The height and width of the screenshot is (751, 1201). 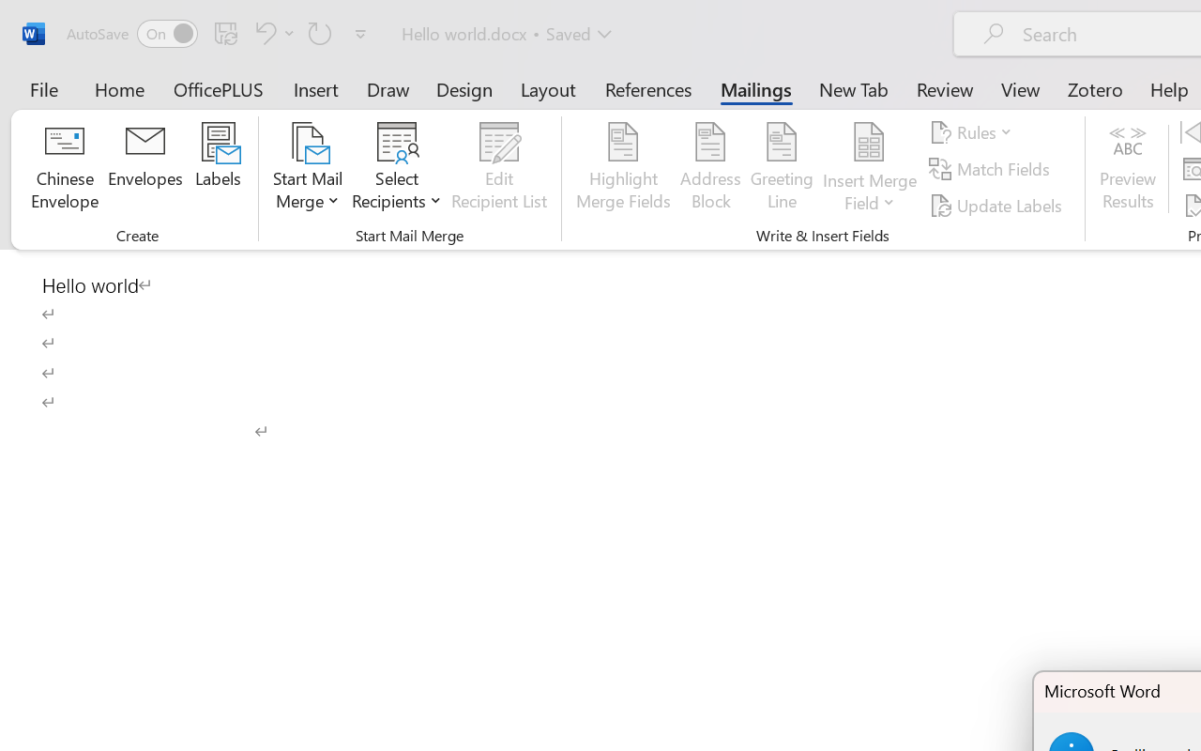 I want to click on Envelopes..., so click(x=145, y=169).